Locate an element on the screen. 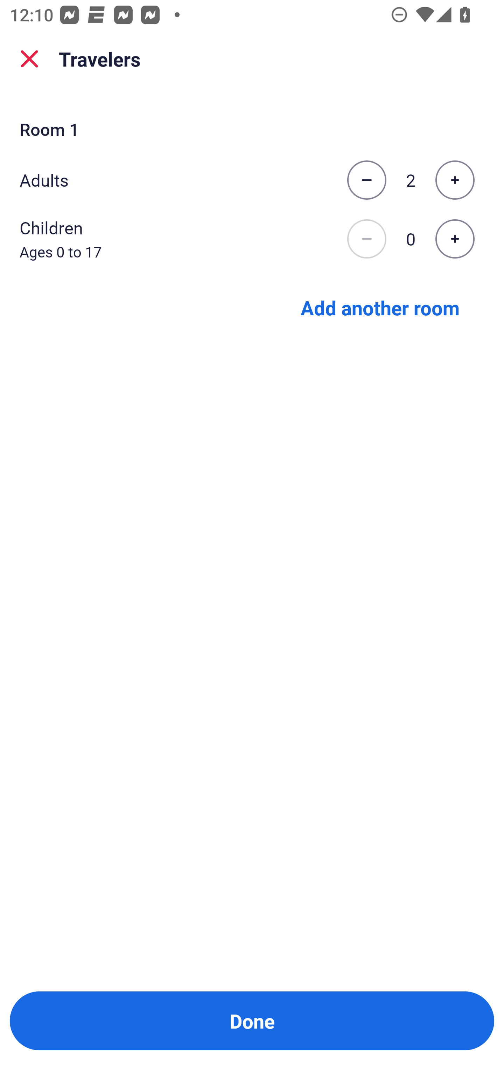 The image size is (504, 1065). Decrease the number of children is located at coordinates (366, 239).